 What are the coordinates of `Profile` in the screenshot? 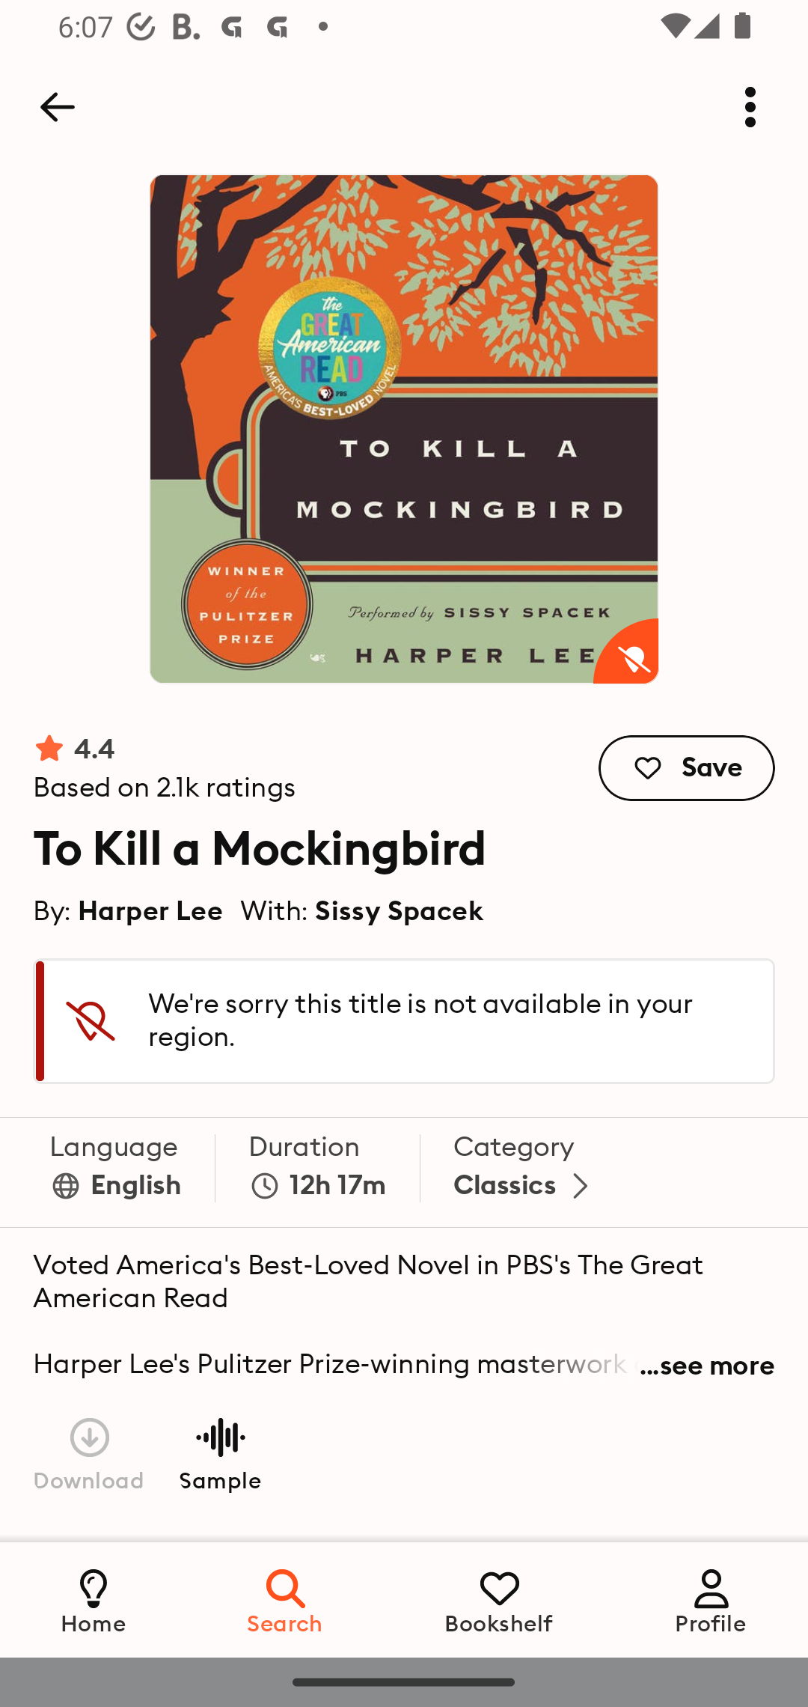 It's located at (711, 1599).